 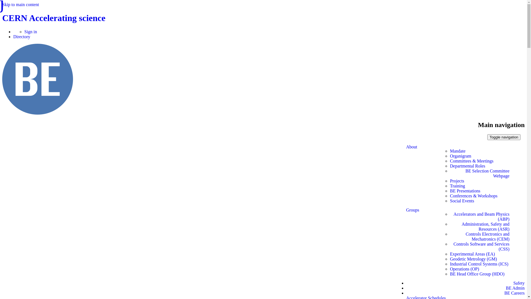 What do you see at coordinates (472, 254) in the screenshot?
I see `Experimental Areas (EA)` at bounding box center [472, 254].